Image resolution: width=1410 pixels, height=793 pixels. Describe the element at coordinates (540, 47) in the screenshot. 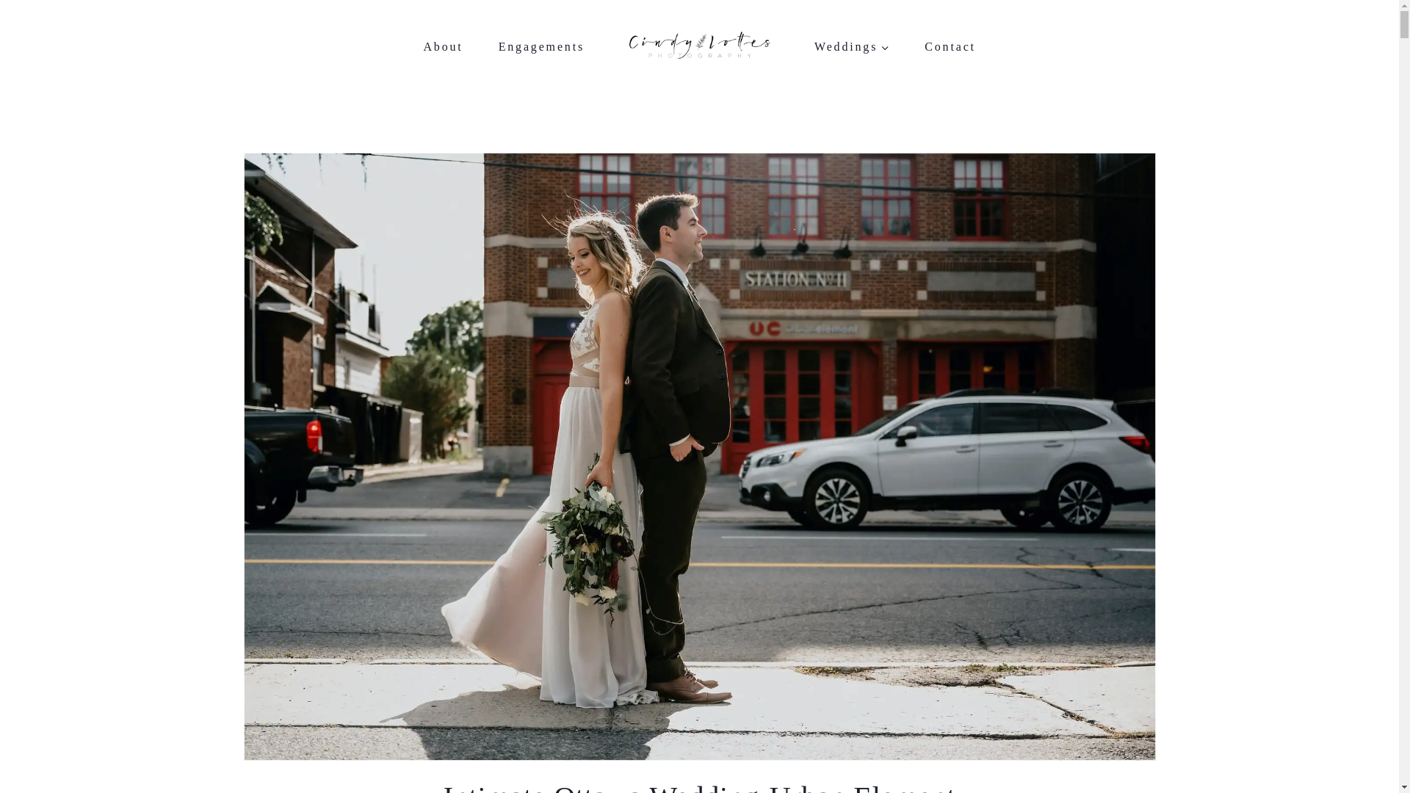

I see `Engagements` at that location.